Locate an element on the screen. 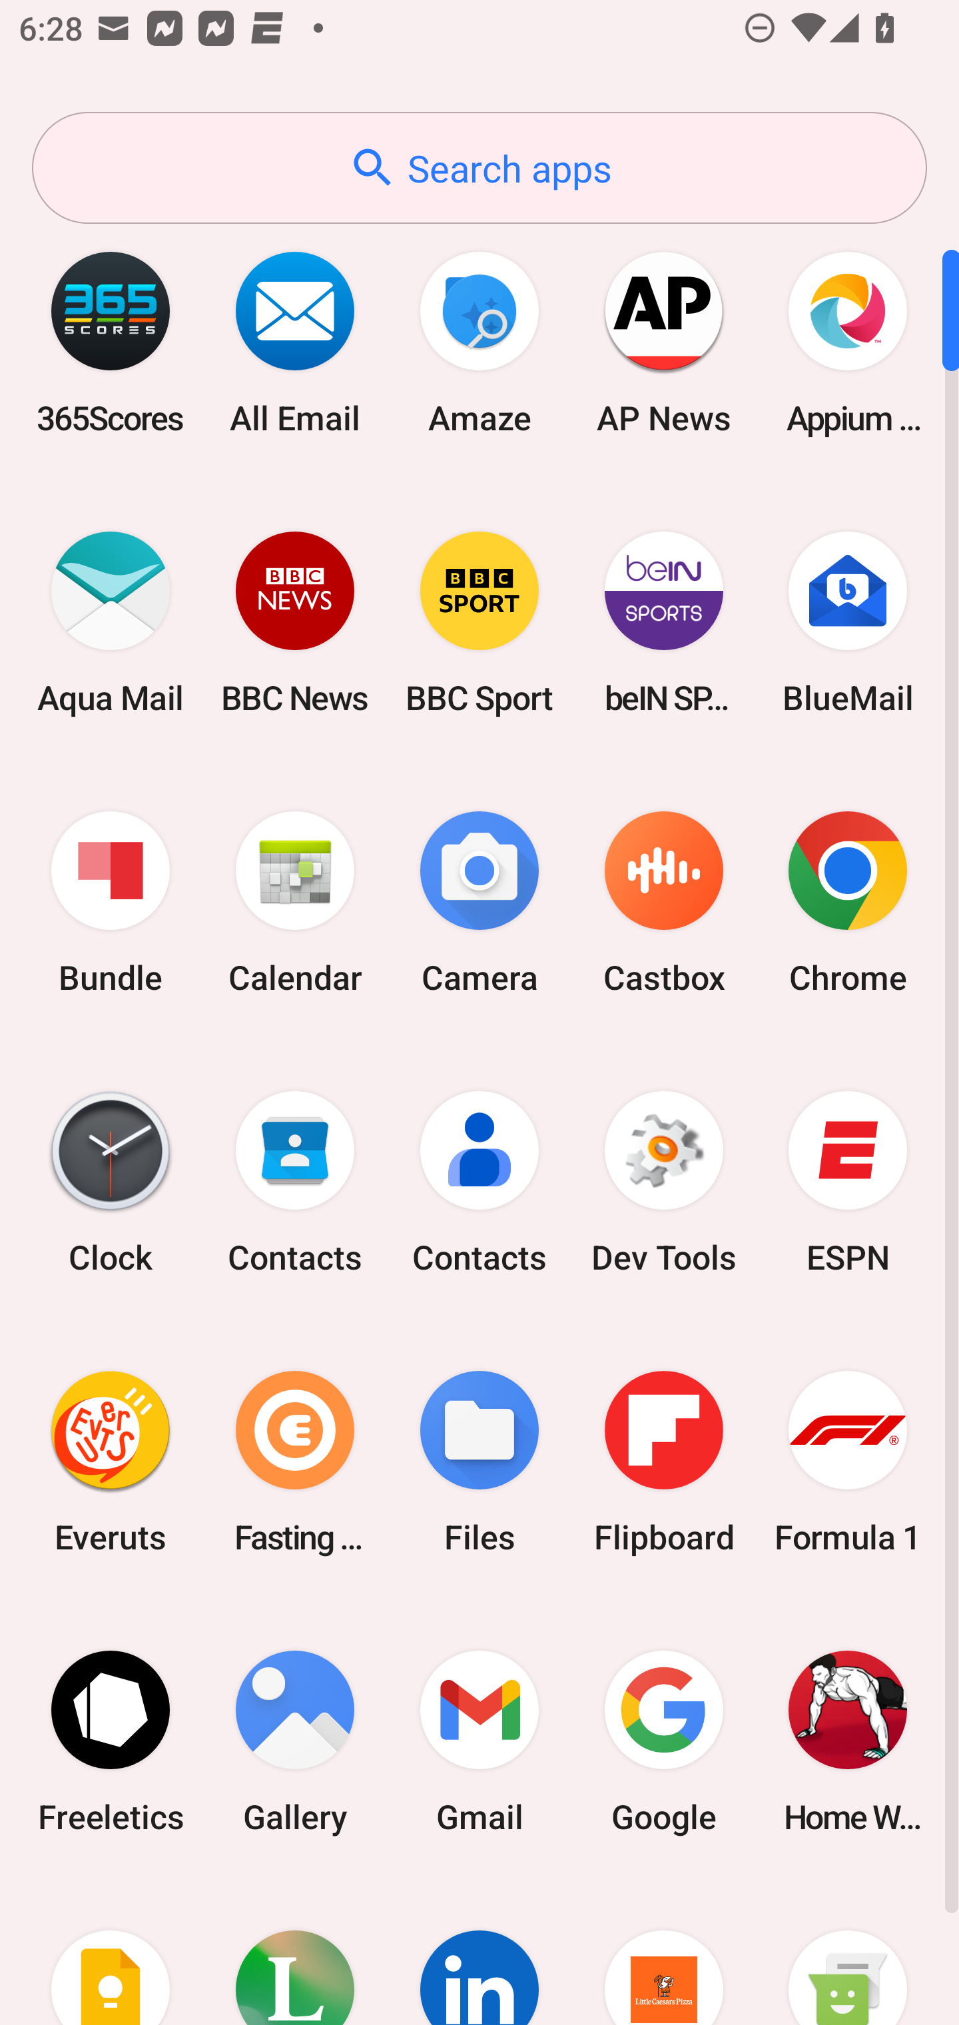 The height and width of the screenshot is (2025, 959). Gallery is located at coordinates (295, 1741).